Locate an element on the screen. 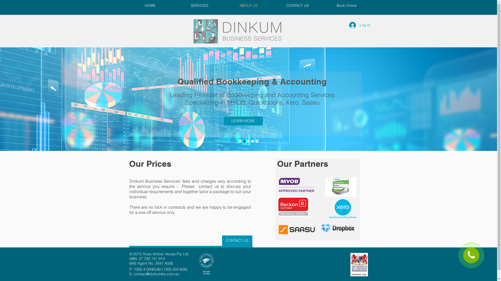 The image size is (501, 281). LEARN MORE is located at coordinates (243, 121).